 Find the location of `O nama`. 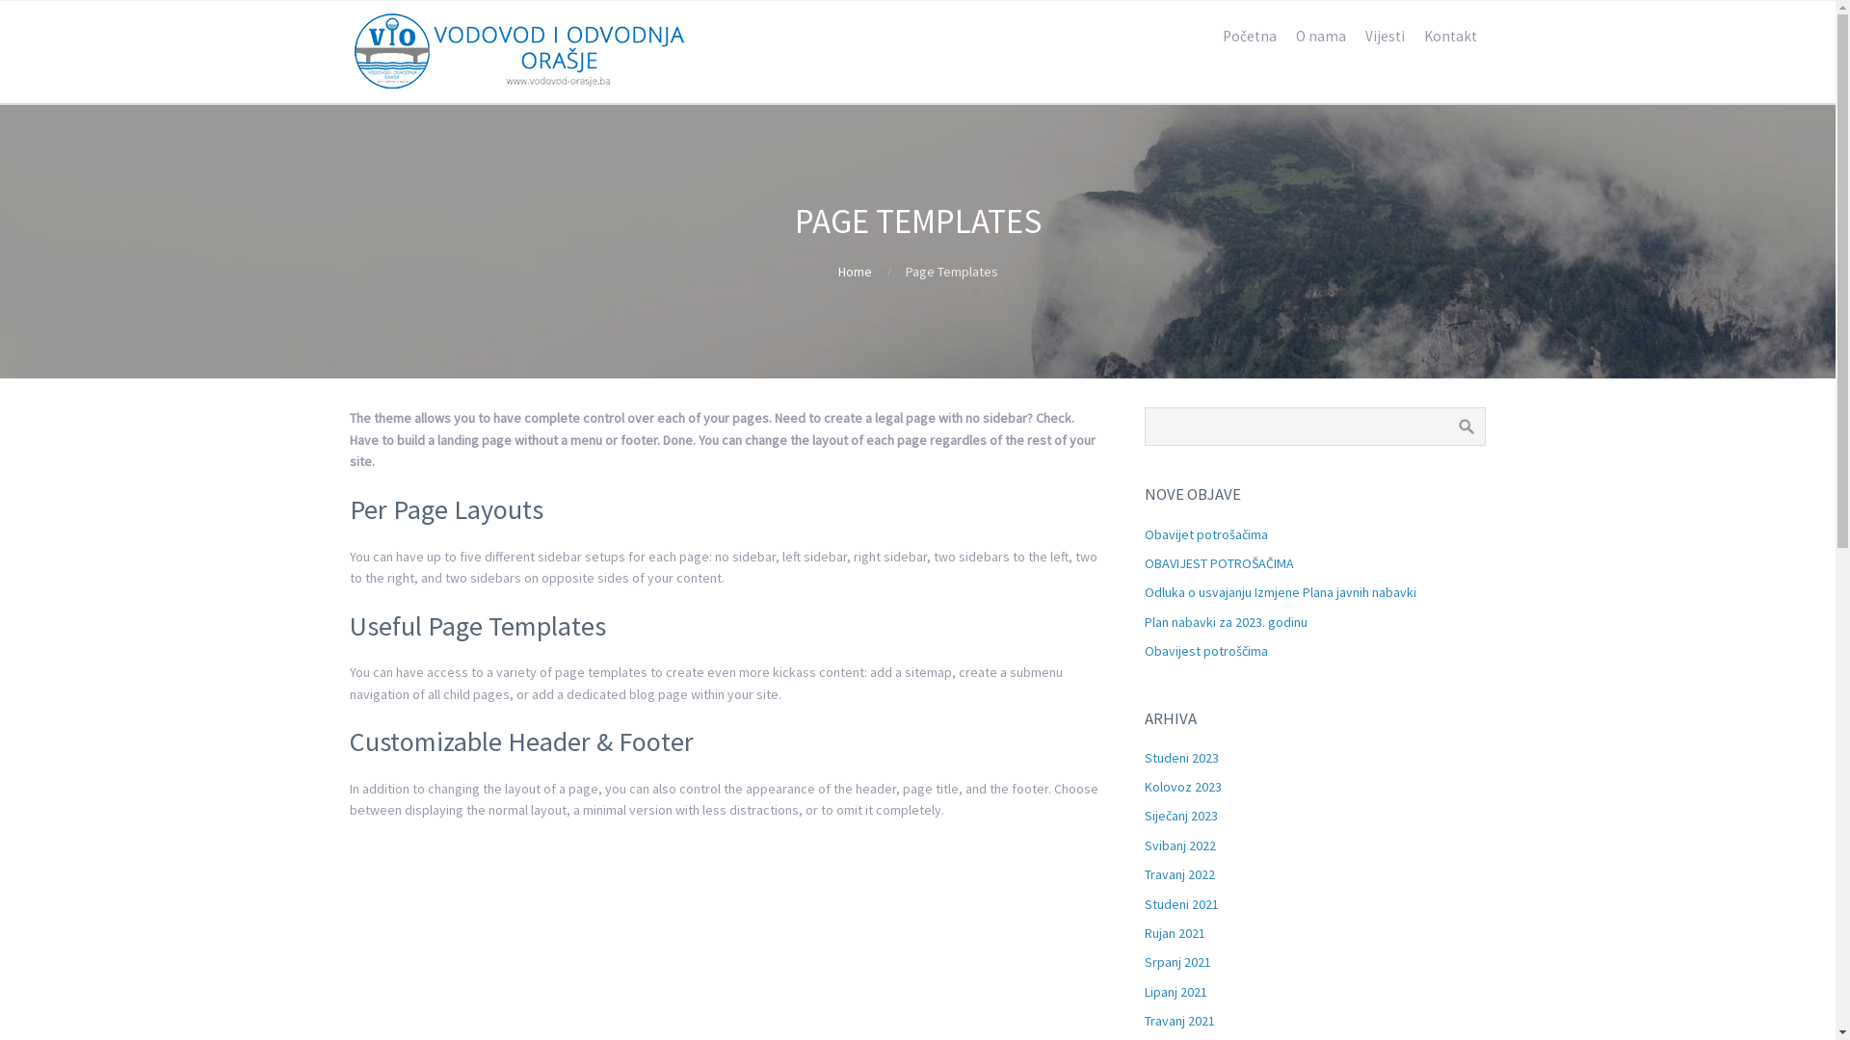

O nama is located at coordinates (1320, 37).